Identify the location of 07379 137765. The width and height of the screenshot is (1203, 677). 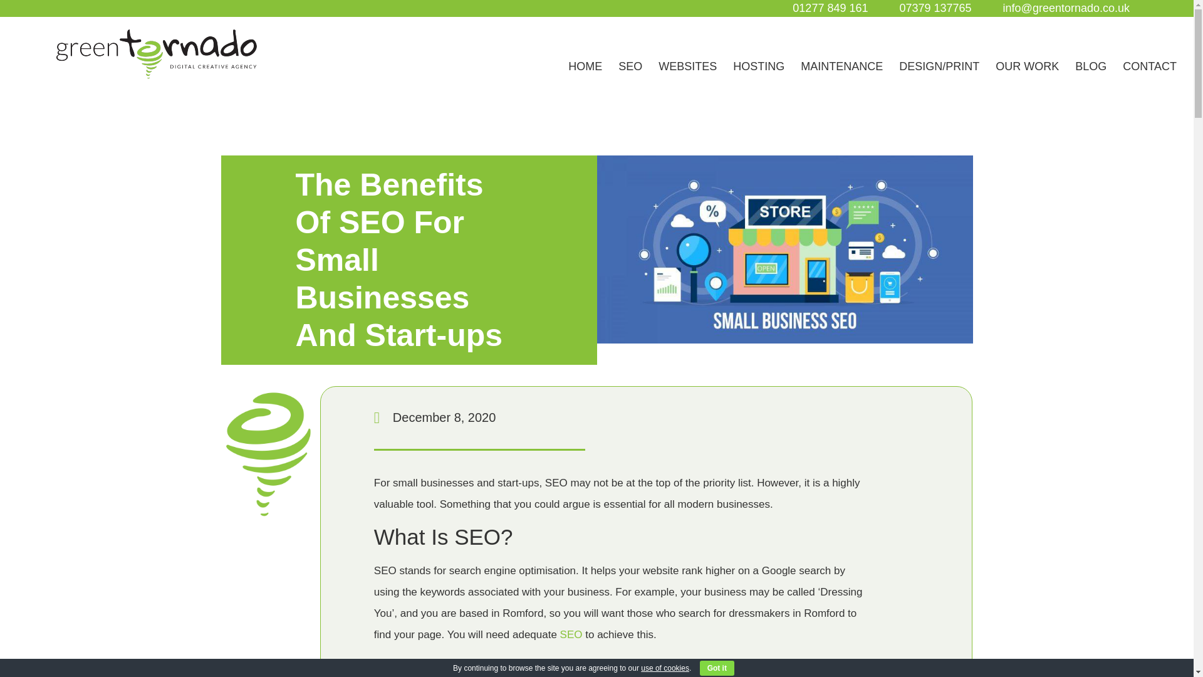
(935, 9).